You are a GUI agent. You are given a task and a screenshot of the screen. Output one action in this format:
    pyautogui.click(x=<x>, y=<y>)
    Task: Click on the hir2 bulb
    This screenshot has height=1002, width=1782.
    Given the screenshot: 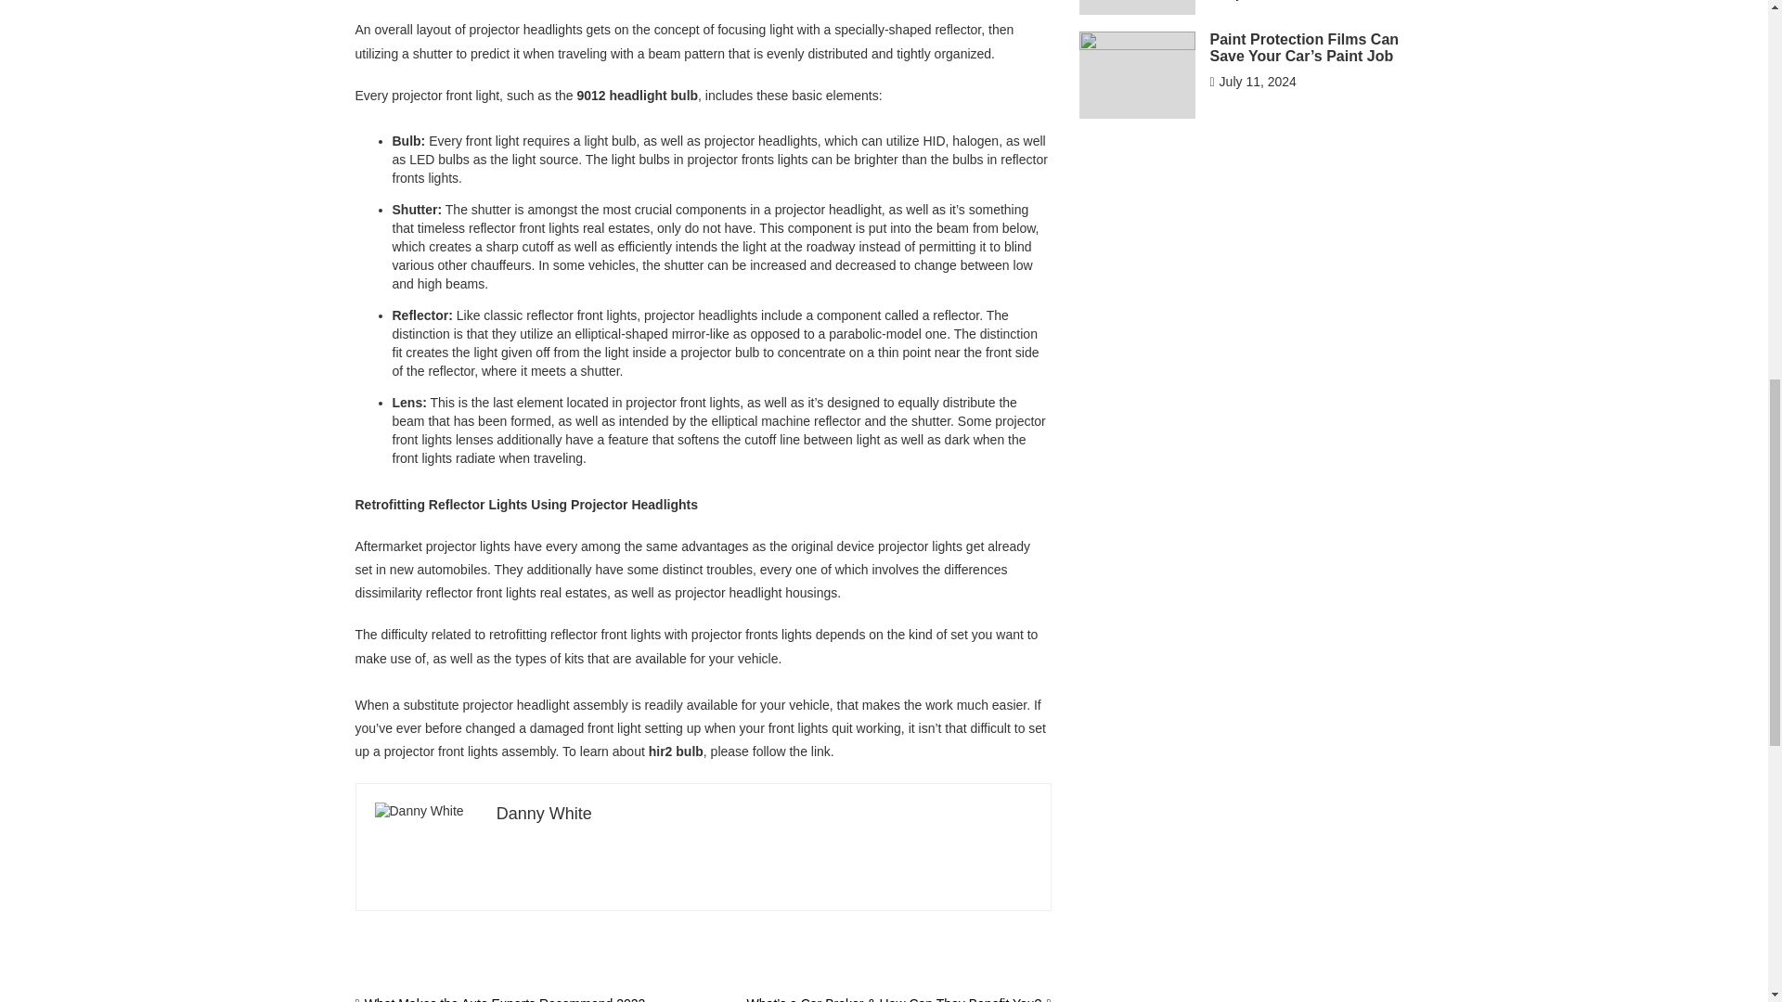 What is the action you would take?
    pyautogui.click(x=676, y=751)
    